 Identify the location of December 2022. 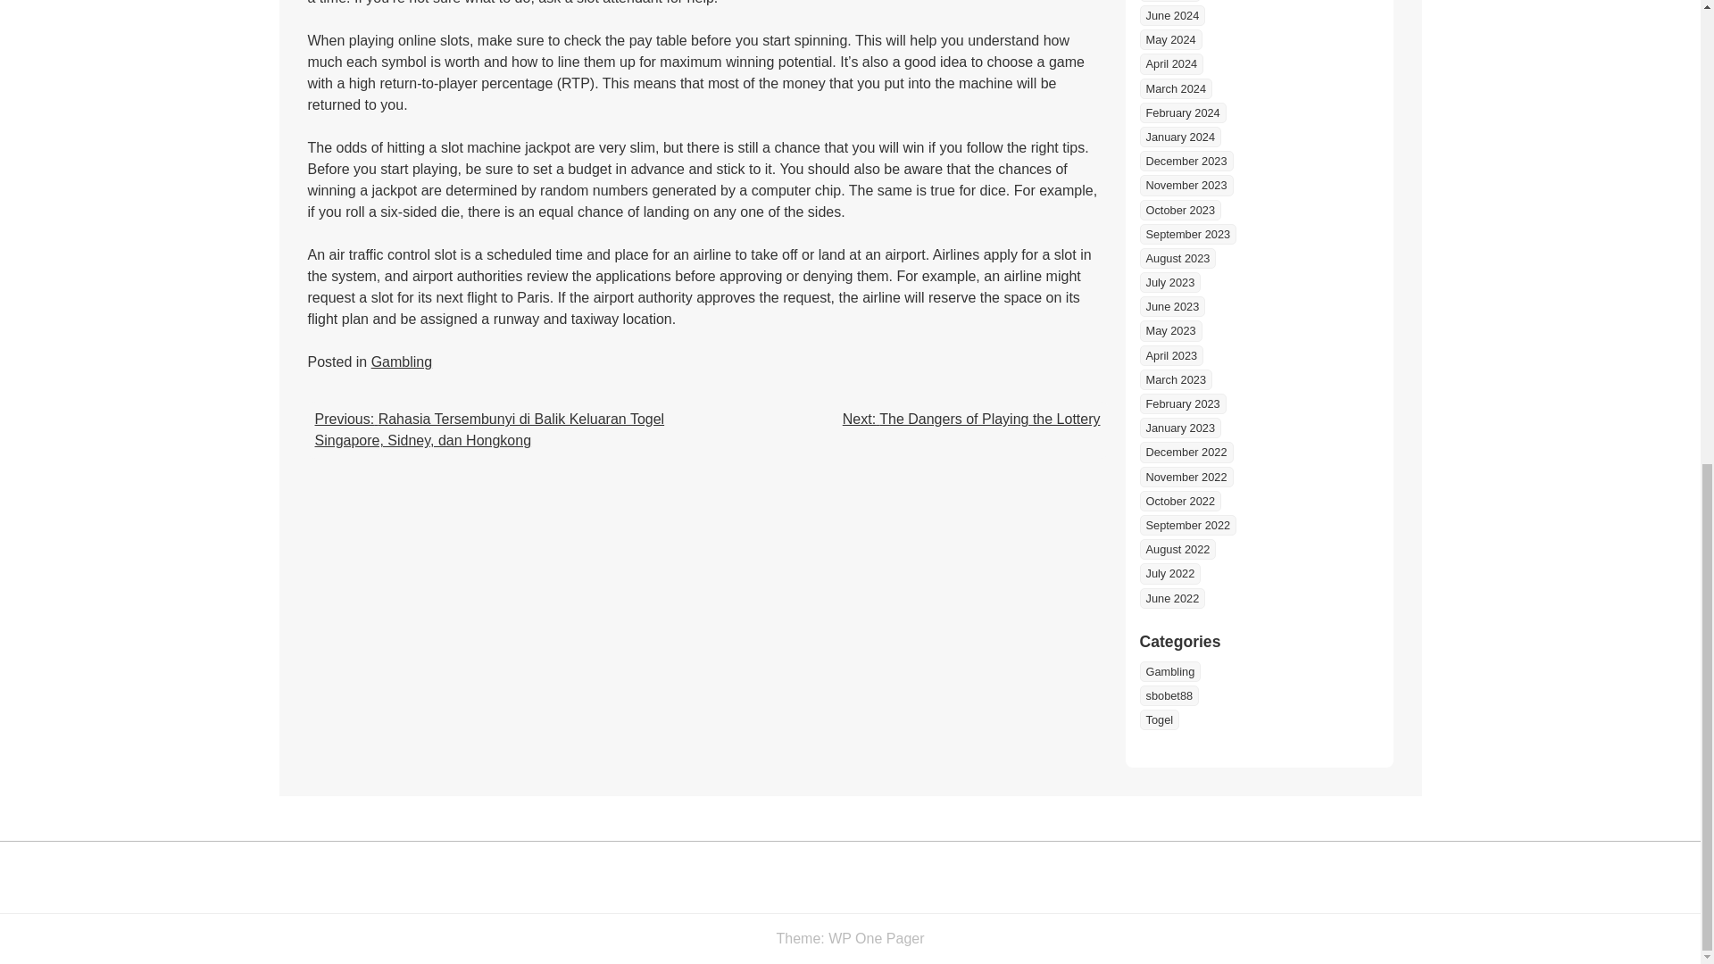
(1186, 452).